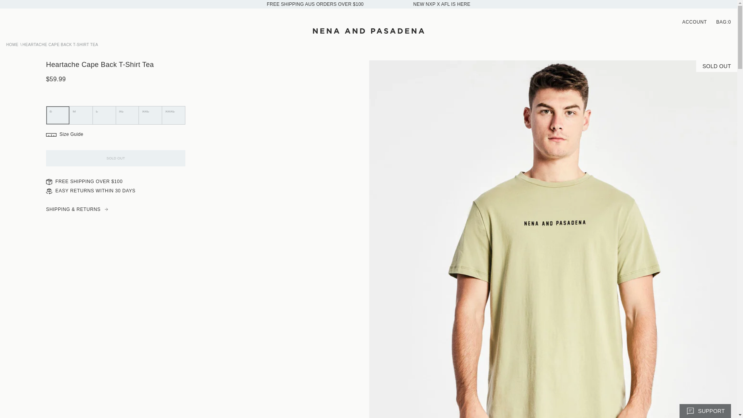 The height and width of the screenshot is (418, 743). Describe the element at coordinates (50, 110) in the screenshot. I see `S` at that location.